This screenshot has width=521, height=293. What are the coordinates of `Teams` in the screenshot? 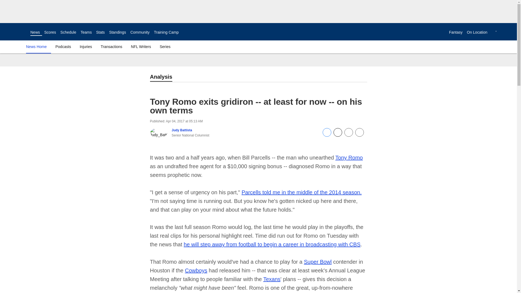 It's located at (86, 32).